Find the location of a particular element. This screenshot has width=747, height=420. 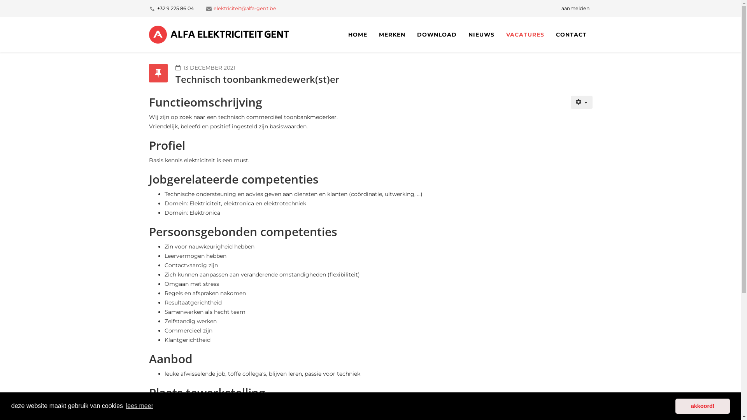

CONTACT is located at coordinates (571, 35).